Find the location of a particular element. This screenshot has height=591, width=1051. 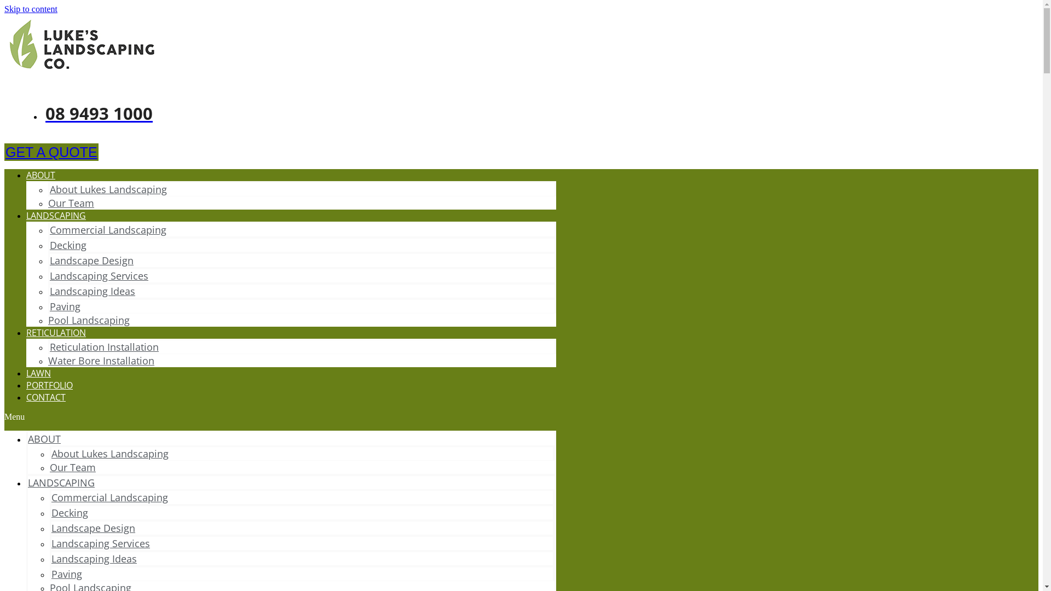

Decking is located at coordinates (70, 513).